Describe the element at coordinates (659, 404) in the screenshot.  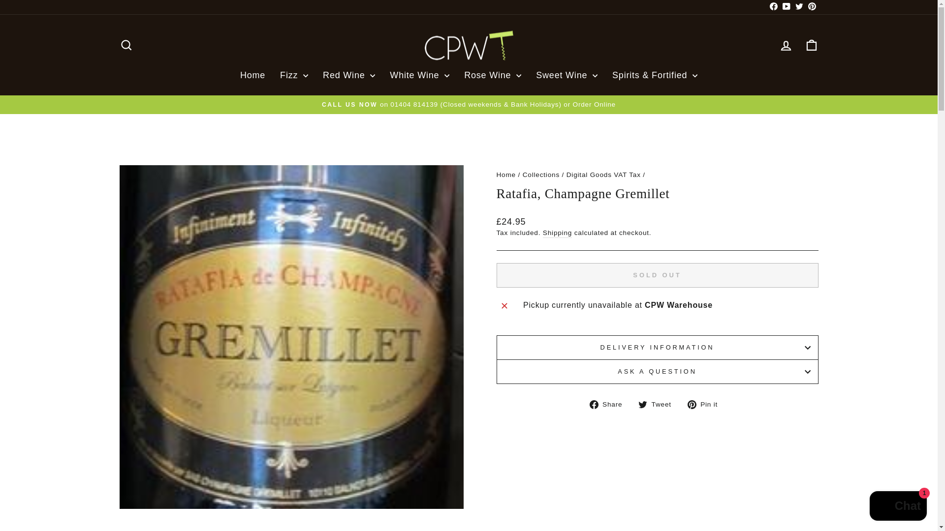
I see `Tweet on Twitter` at that location.